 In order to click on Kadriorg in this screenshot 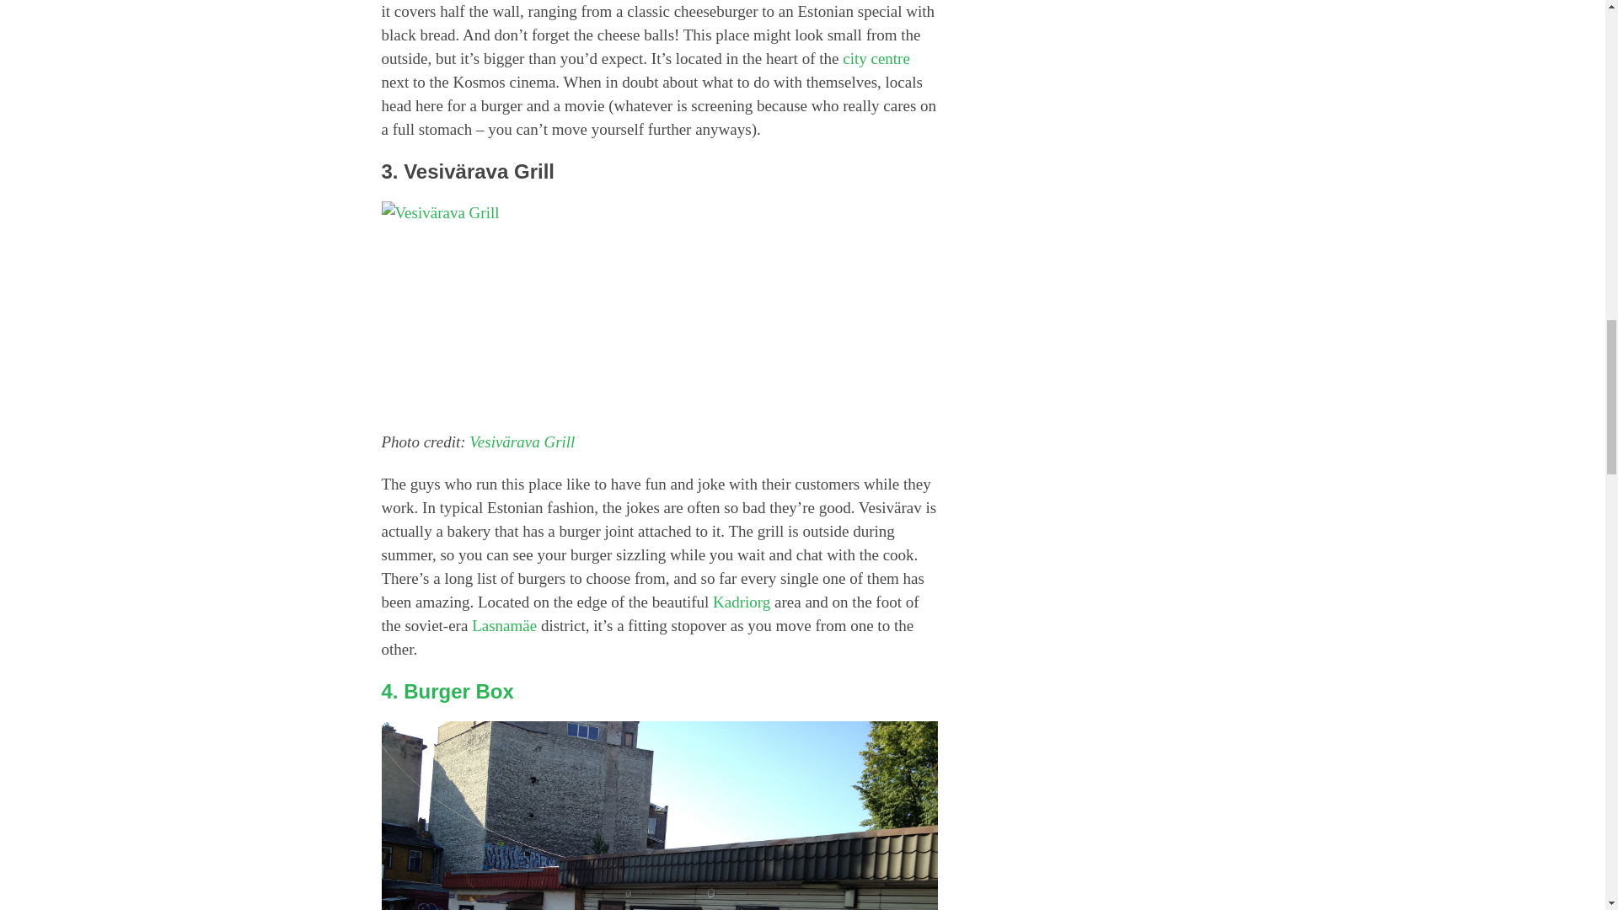, I will do `click(742, 602)`.